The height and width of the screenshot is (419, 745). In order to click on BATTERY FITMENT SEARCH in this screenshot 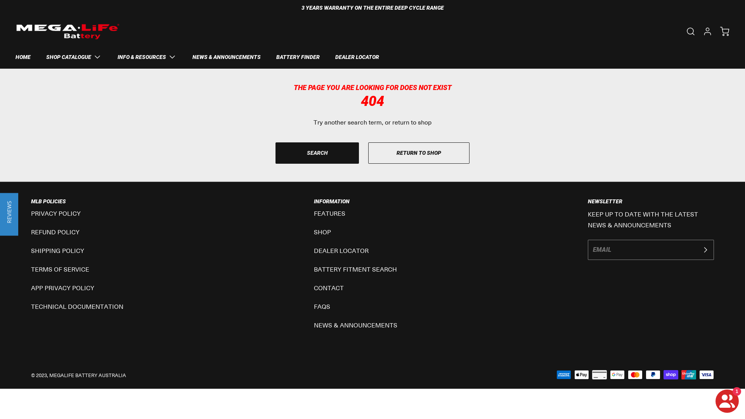, I will do `click(355, 269)`.